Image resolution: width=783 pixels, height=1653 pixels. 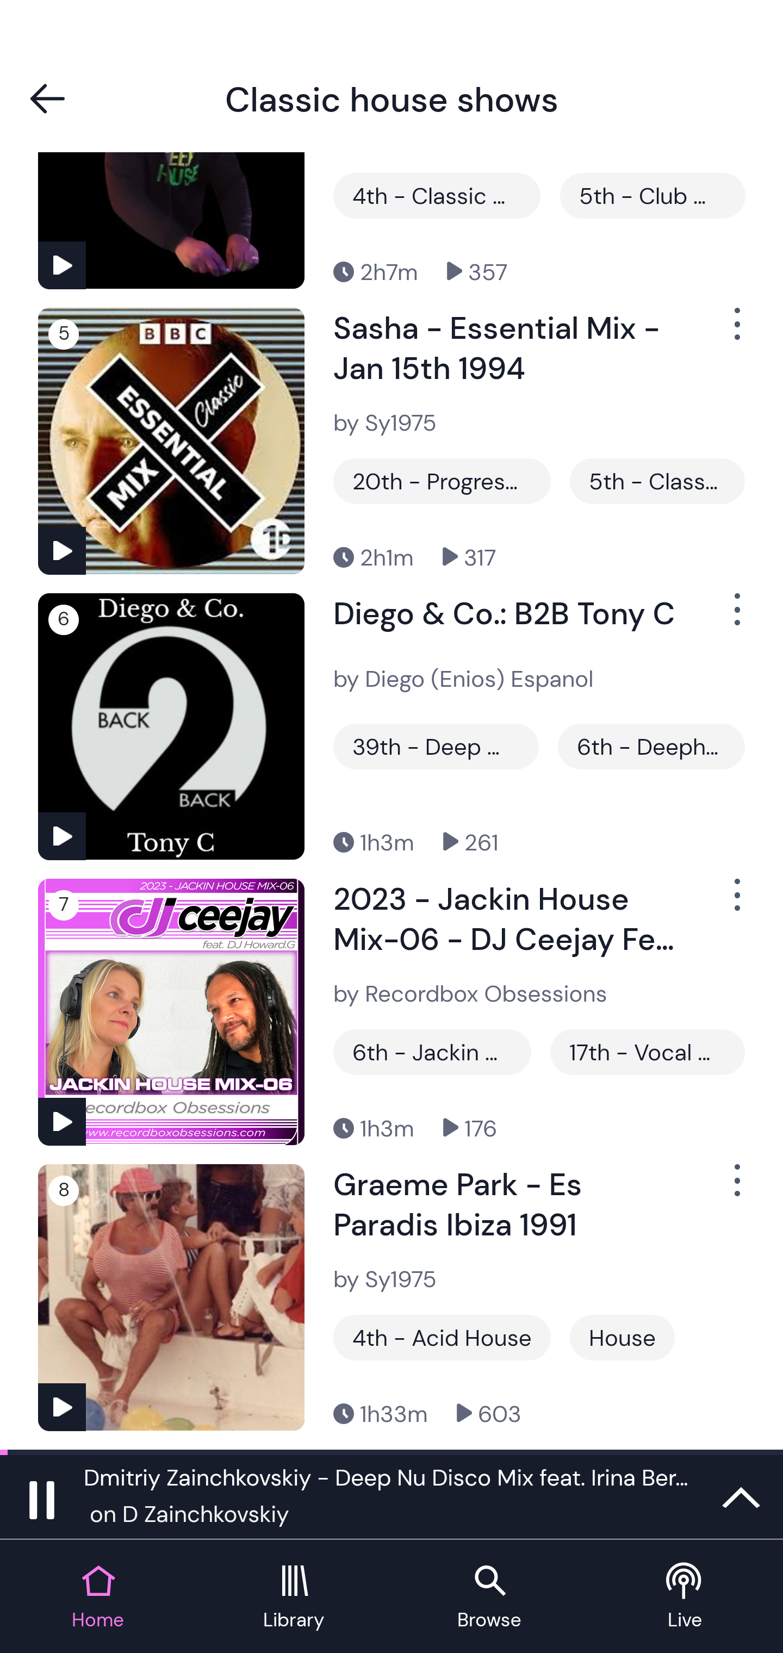 What do you see at coordinates (647, 1052) in the screenshot?
I see `17th - Vocal House` at bounding box center [647, 1052].